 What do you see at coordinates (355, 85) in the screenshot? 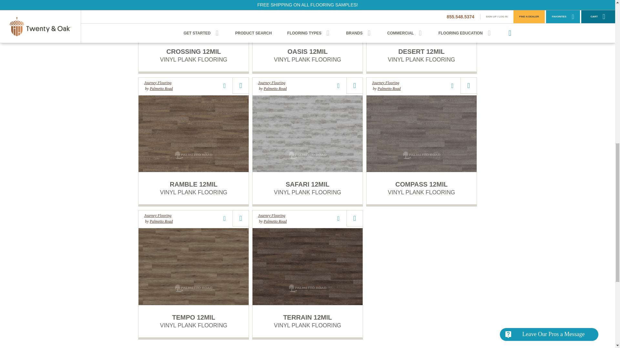
I see `Add to Cart` at bounding box center [355, 85].